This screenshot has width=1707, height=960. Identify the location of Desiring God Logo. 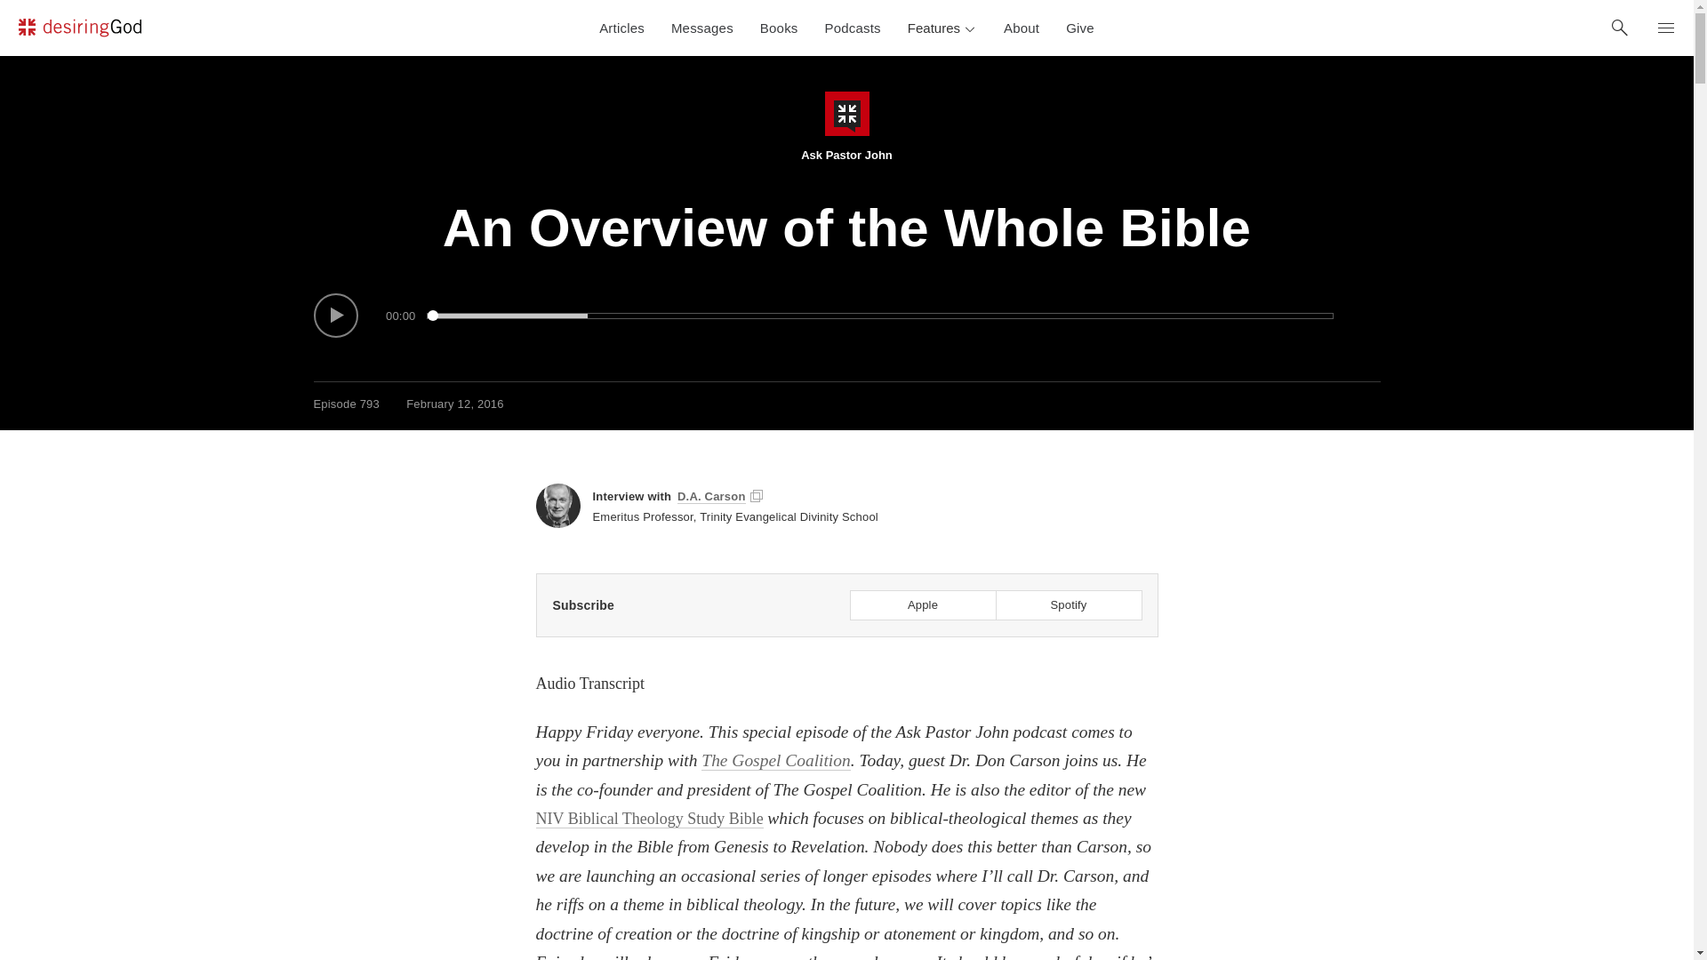
(79, 28).